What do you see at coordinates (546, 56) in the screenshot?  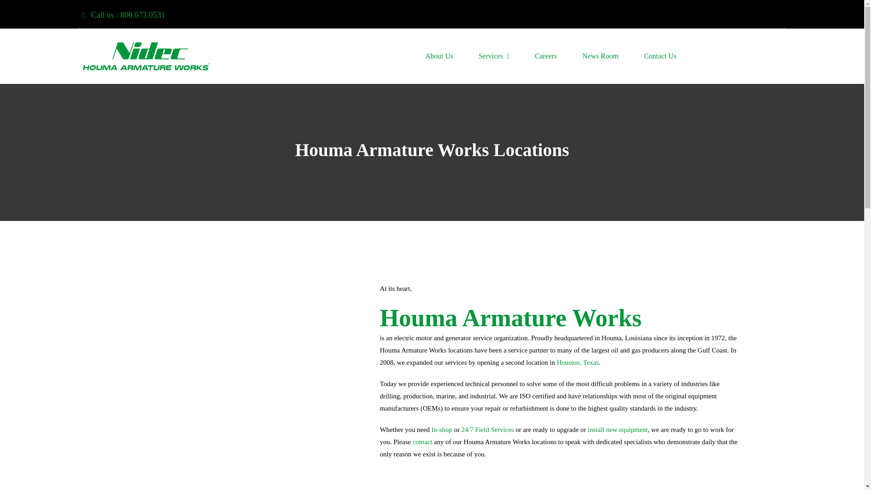 I see `Careers` at bounding box center [546, 56].